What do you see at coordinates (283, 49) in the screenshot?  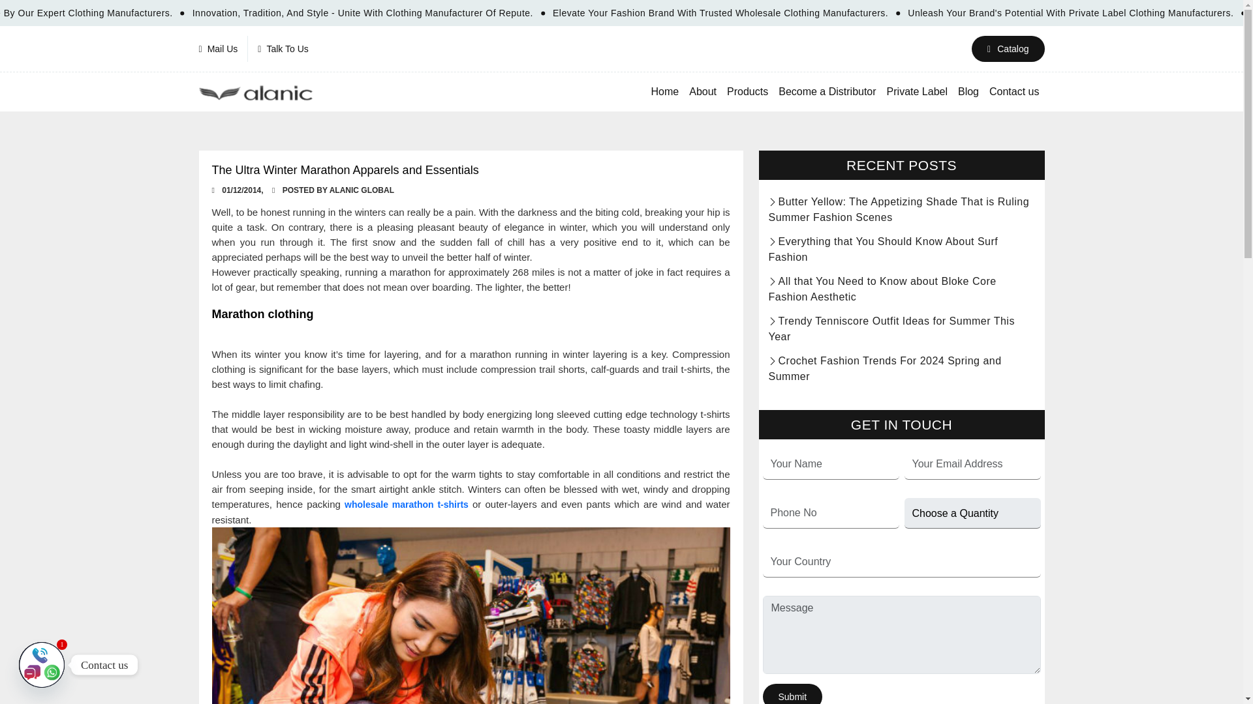 I see `Talk To Us` at bounding box center [283, 49].